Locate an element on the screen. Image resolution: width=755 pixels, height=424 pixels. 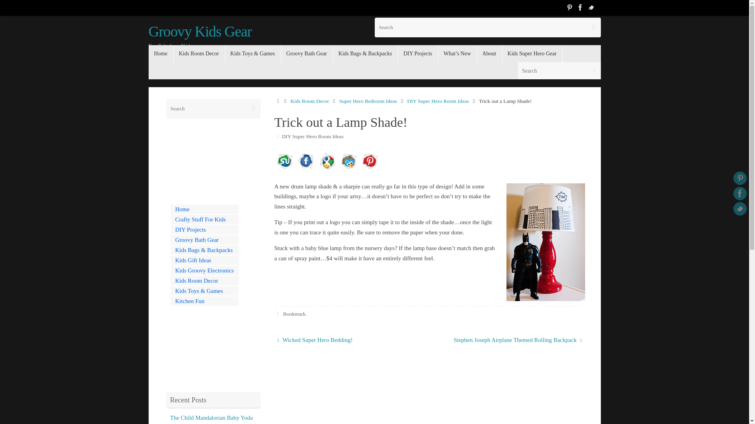
Groovy Bath Gear is located at coordinates (204, 240).